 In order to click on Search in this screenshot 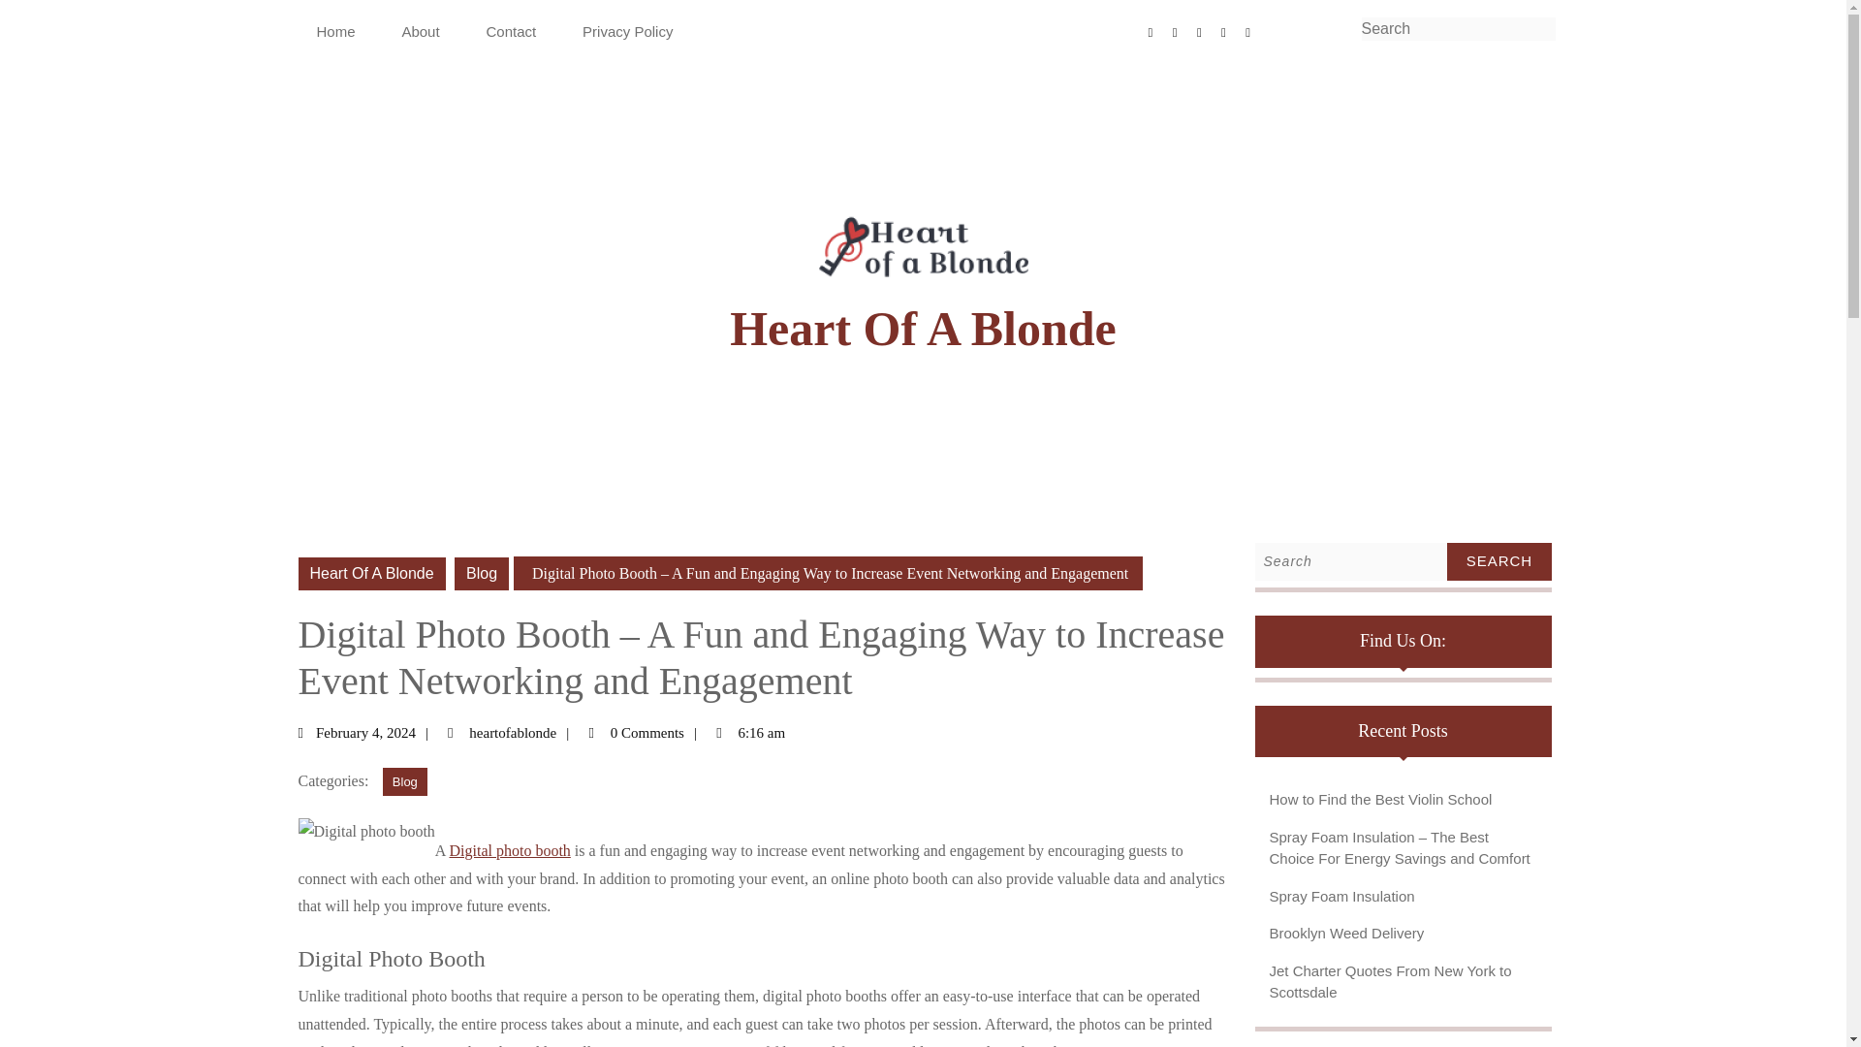, I will do `click(1183, 31)`.